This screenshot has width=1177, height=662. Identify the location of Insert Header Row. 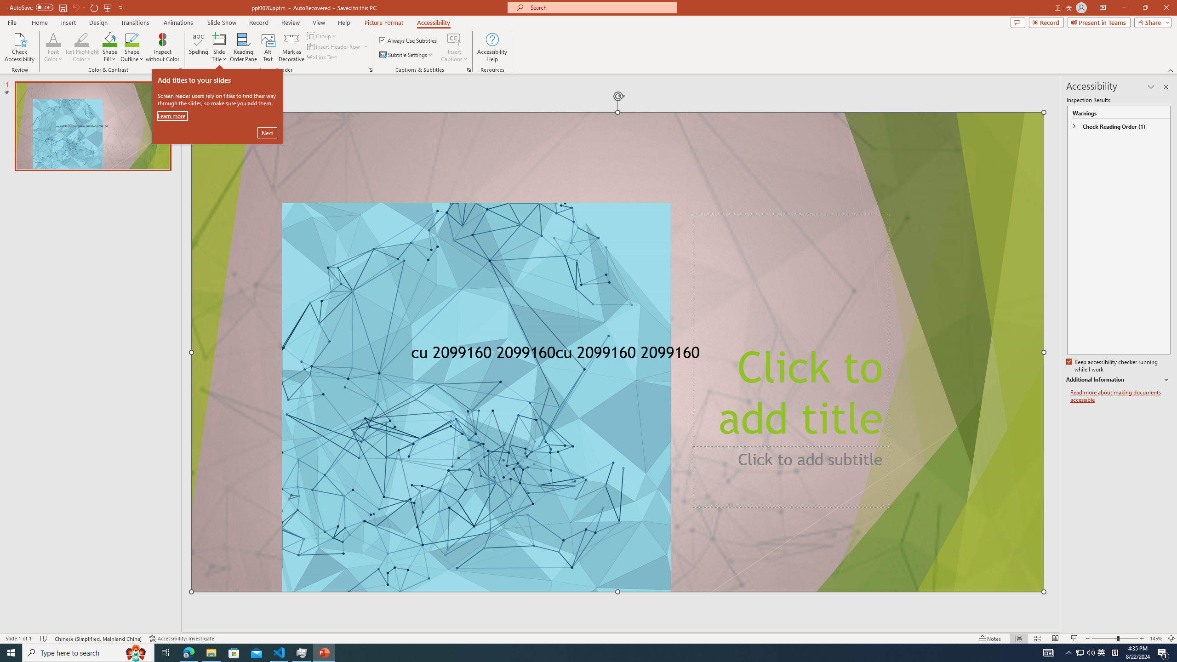
(338, 46).